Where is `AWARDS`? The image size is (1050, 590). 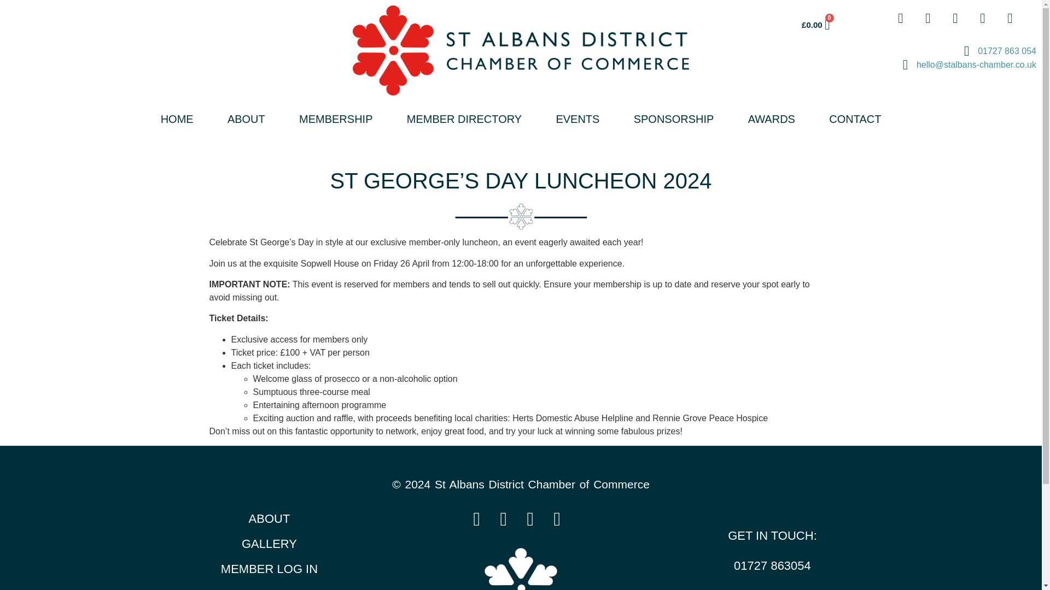 AWARDS is located at coordinates (772, 119).